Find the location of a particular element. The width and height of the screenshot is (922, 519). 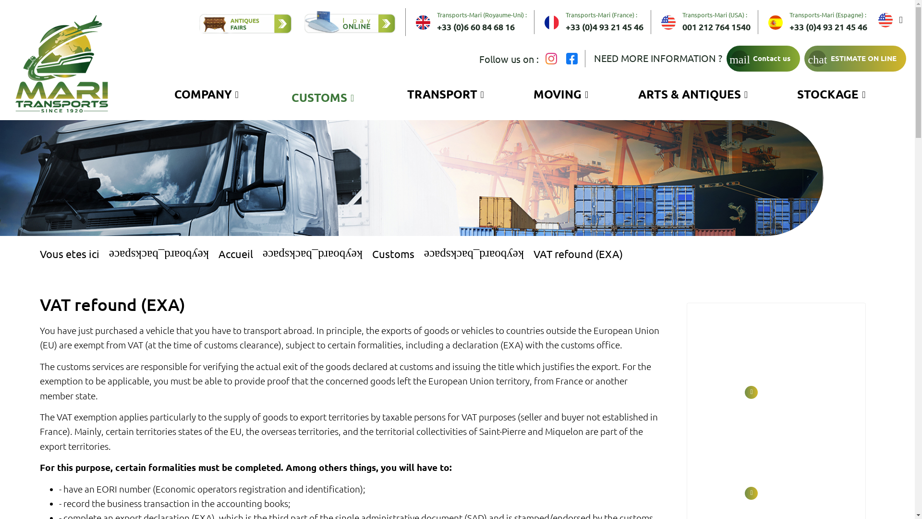

chat is located at coordinates (820, 59).